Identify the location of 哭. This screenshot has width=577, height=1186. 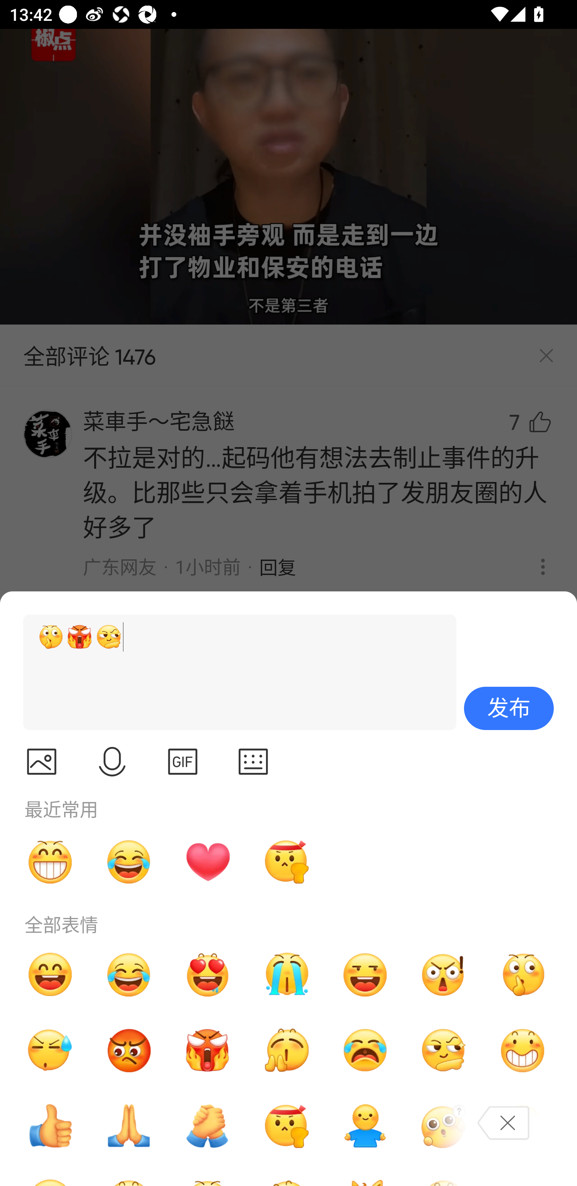
(286, 974).